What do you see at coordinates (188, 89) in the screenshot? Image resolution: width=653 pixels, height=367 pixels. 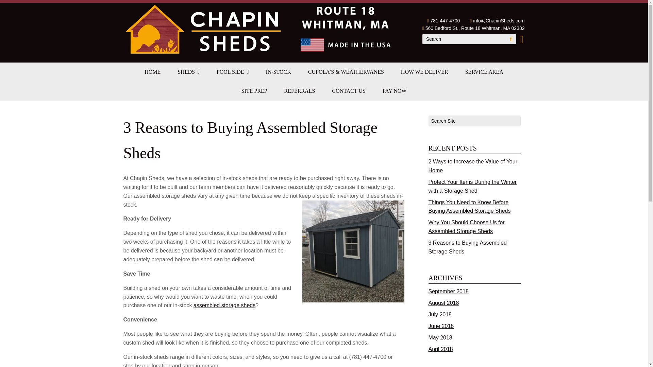 I see `CLASSIC CAPE` at bounding box center [188, 89].